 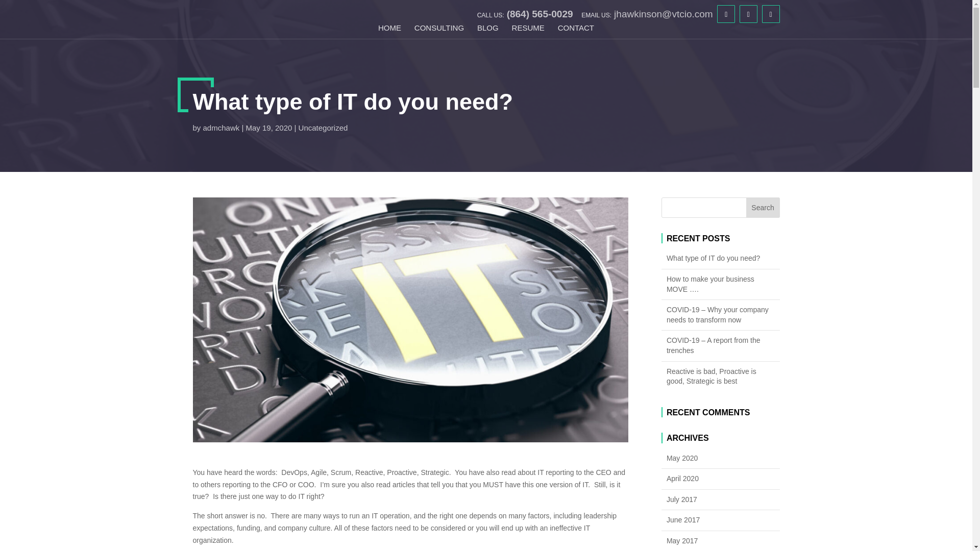 What do you see at coordinates (488, 31) in the screenshot?
I see `BLOG` at bounding box center [488, 31].